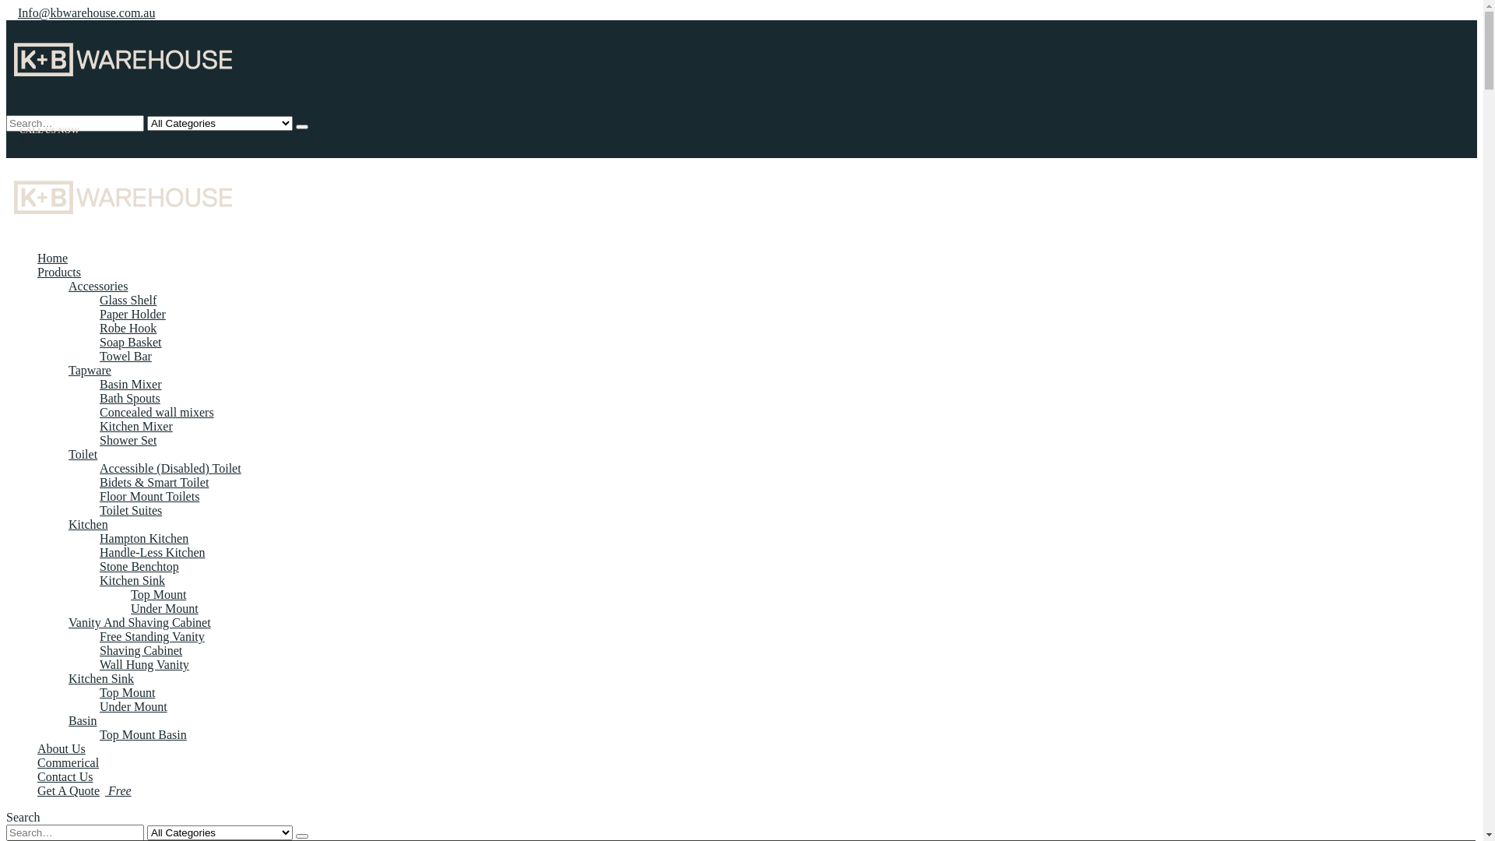 The image size is (1495, 841). I want to click on Top Mount, so click(128, 771).